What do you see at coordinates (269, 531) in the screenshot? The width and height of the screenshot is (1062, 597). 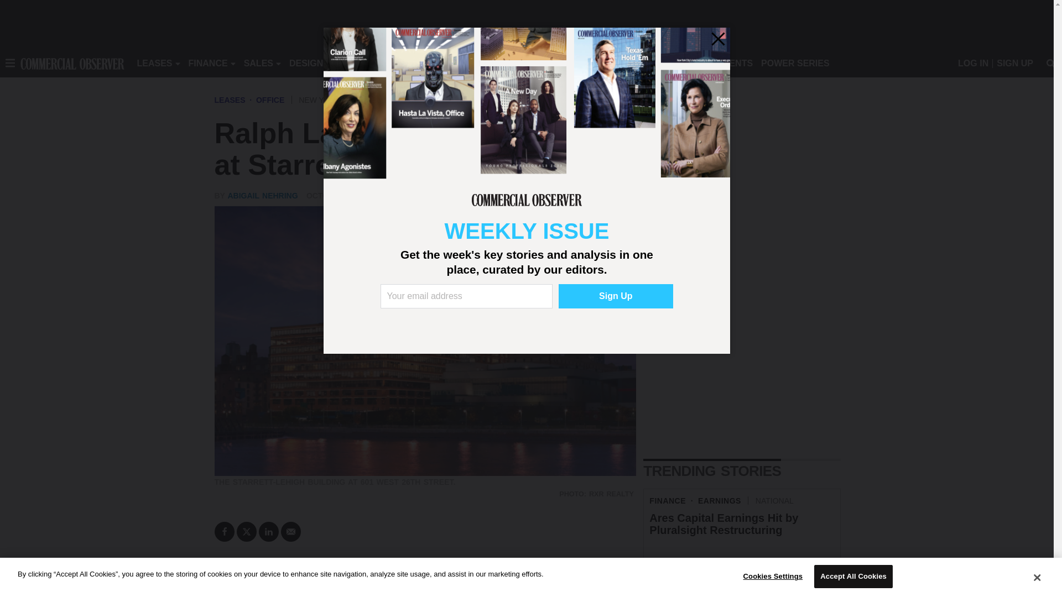 I see `Share on LinkedIn` at bounding box center [269, 531].